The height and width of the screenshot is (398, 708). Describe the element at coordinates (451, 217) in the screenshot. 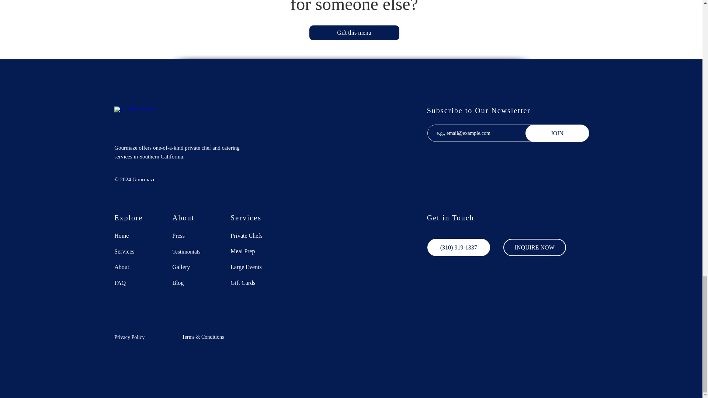

I see `Get in Touch` at that location.